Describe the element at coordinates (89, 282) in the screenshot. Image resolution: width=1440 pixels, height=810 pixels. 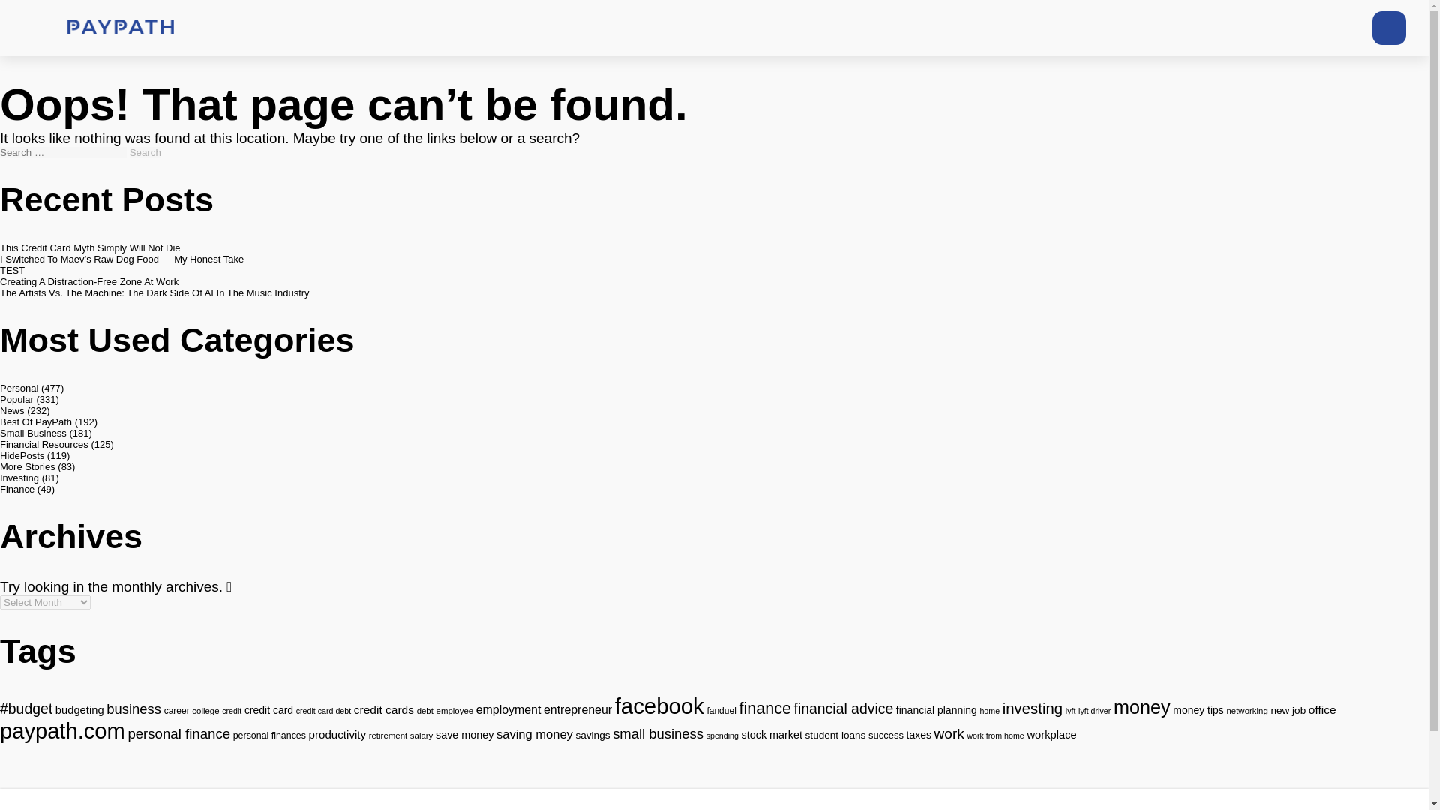
I see `Creating A Distraction-Free Zone At Work` at that location.